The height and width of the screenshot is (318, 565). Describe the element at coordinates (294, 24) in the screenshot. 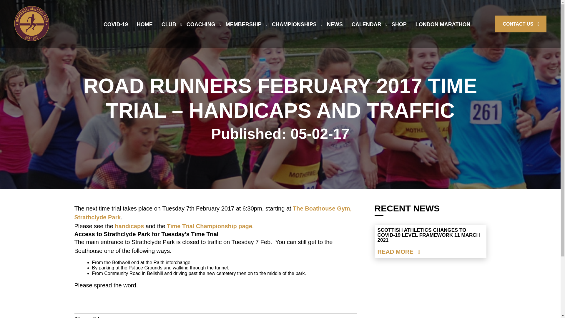

I see `CHAMPIONSHIPS` at that location.